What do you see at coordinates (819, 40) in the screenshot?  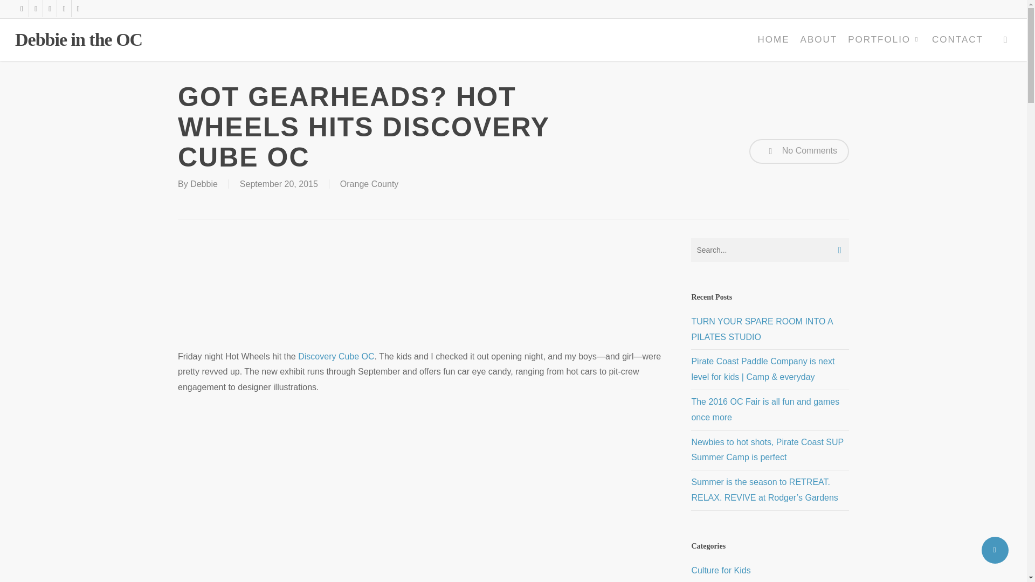 I see `ABOUT` at bounding box center [819, 40].